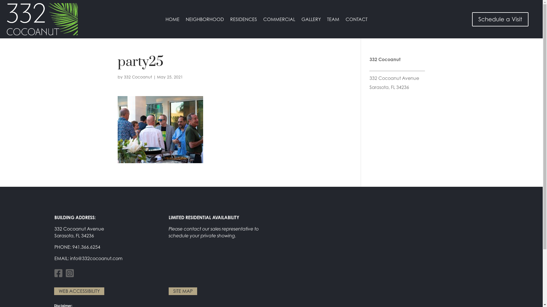 The width and height of the screenshot is (547, 307). What do you see at coordinates (59, 275) in the screenshot?
I see `332 Cocoanut Facebook` at bounding box center [59, 275].